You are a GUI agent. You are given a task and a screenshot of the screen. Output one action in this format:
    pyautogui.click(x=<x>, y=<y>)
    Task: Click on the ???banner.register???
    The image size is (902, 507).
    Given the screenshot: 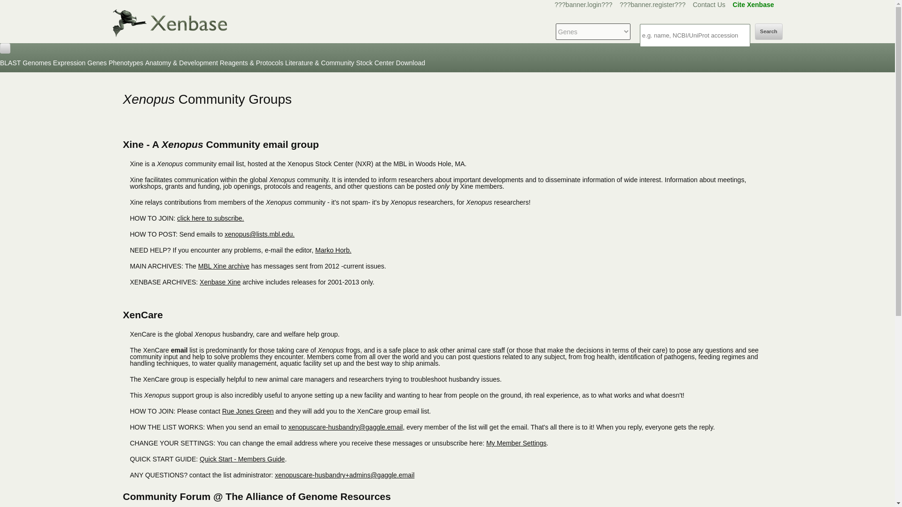 What is the action you would take?
    pyautogui.click(x=653, y=5)
    